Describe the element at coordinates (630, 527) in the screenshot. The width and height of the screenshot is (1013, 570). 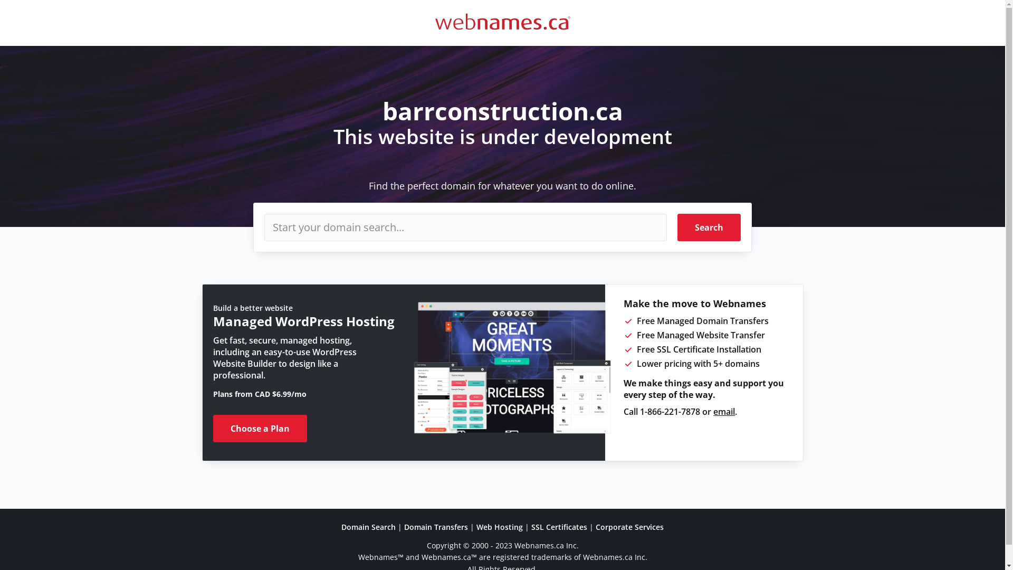
I see `Corporate Services` at that location.